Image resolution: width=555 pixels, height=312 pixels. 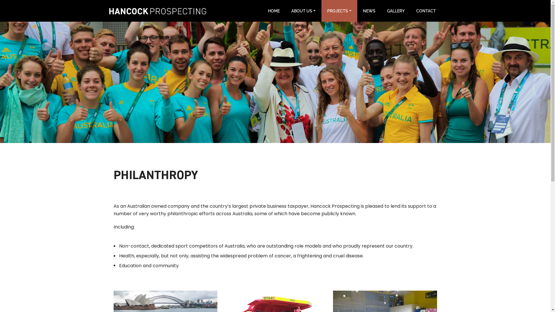 I want to click on HOME, so click(x=274, y=11).